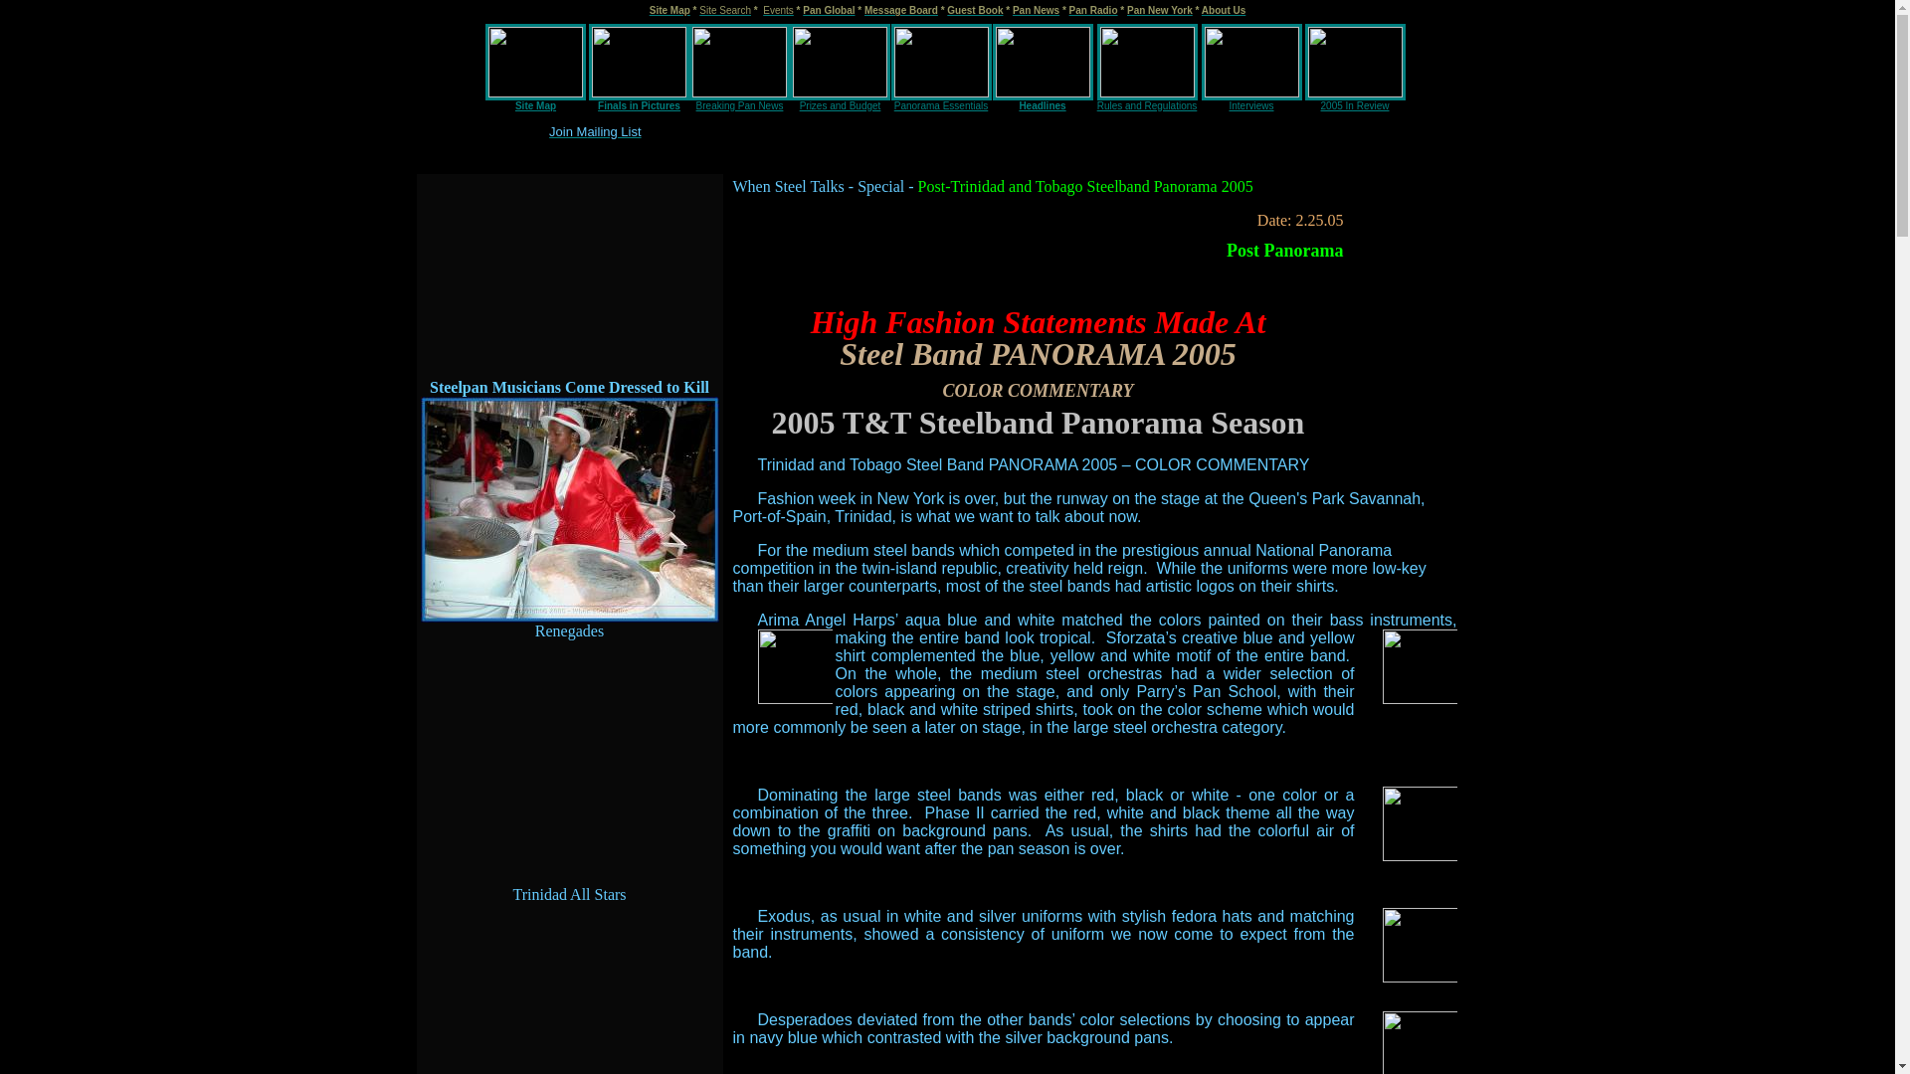 The width and height of the screenshot is (1910, 1074). I want to click on About Us, so click(1223, 10).